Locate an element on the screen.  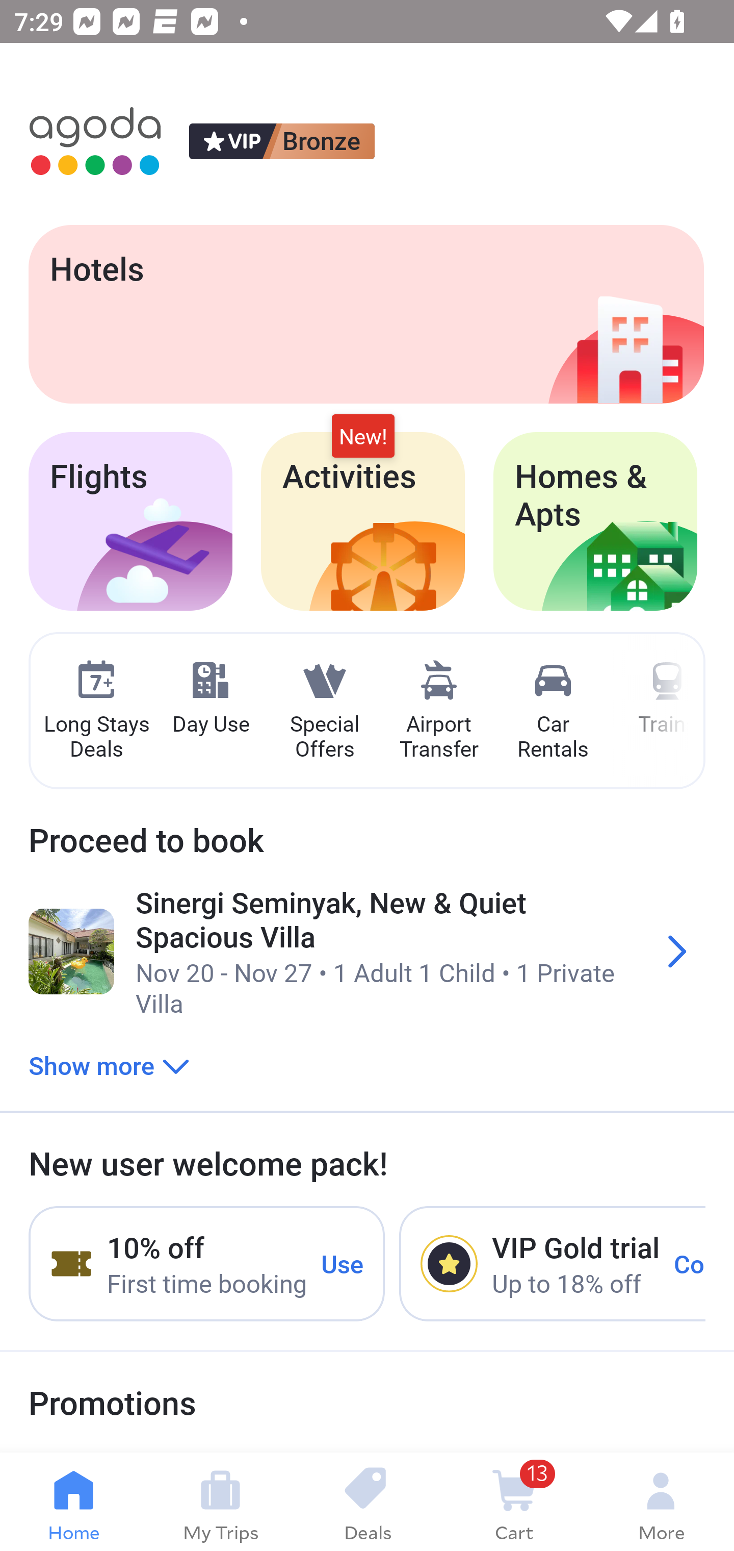
Day Use is located at coordinates (211, 698).